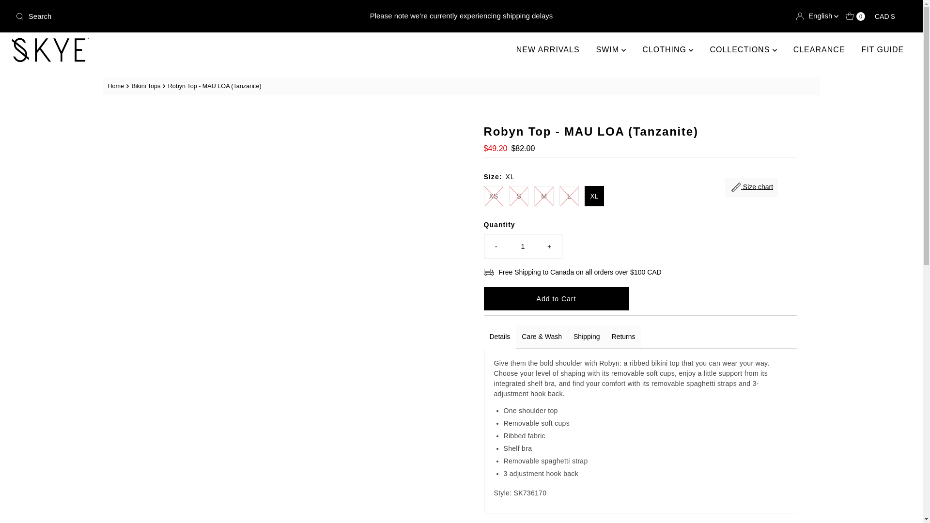  I want to click on 1, so click(523, 246).